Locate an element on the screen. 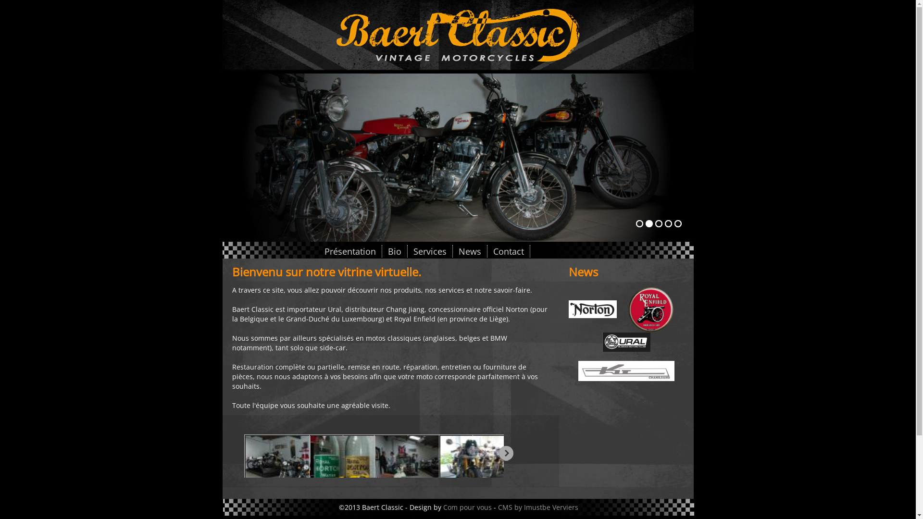 This screenshot has height=519, width=923. Bio is located at coordinates (394, 251).